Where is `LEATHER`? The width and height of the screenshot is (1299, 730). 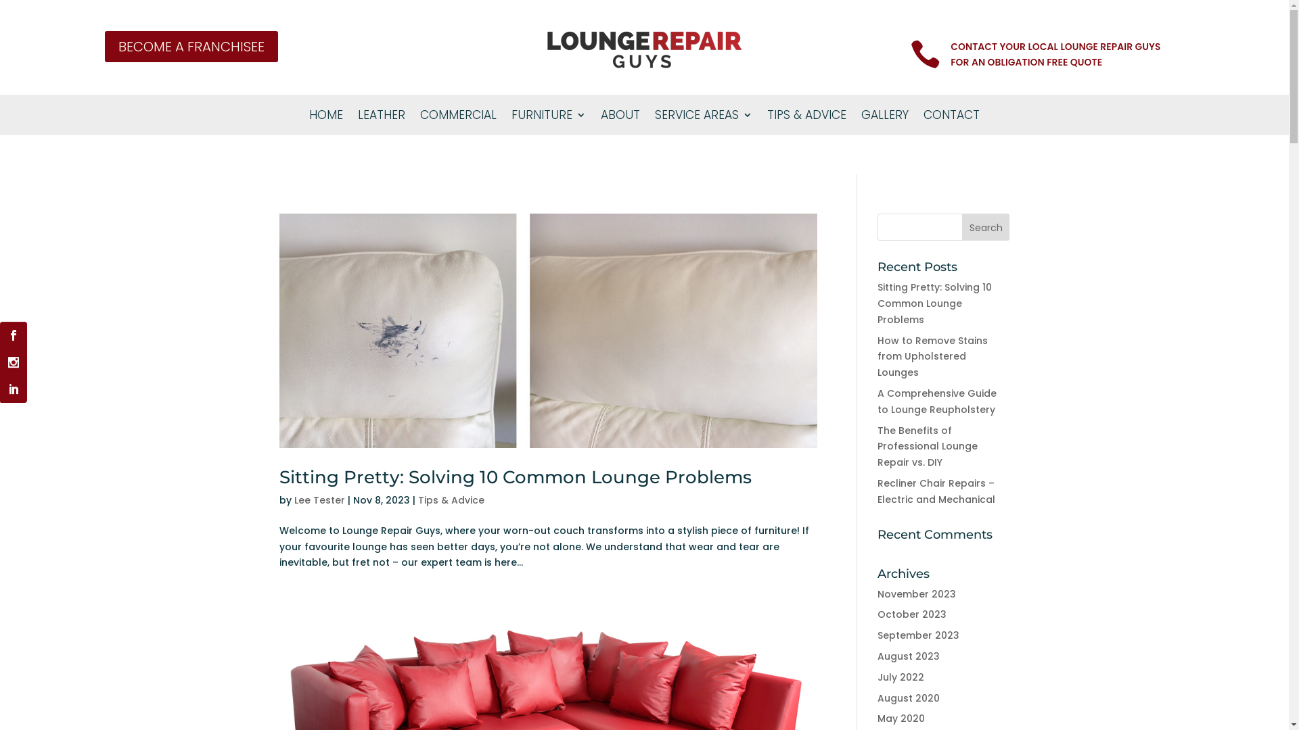 LEATHER is located at coordinates (382, 118).